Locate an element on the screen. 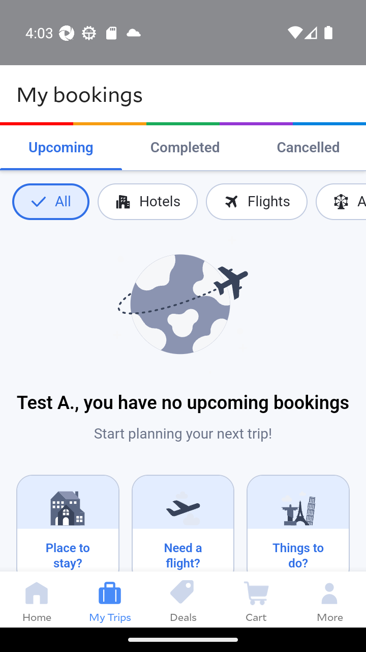 The width and height of the screenshot is (366, 652). Deals is located at coordinates (183, 599).